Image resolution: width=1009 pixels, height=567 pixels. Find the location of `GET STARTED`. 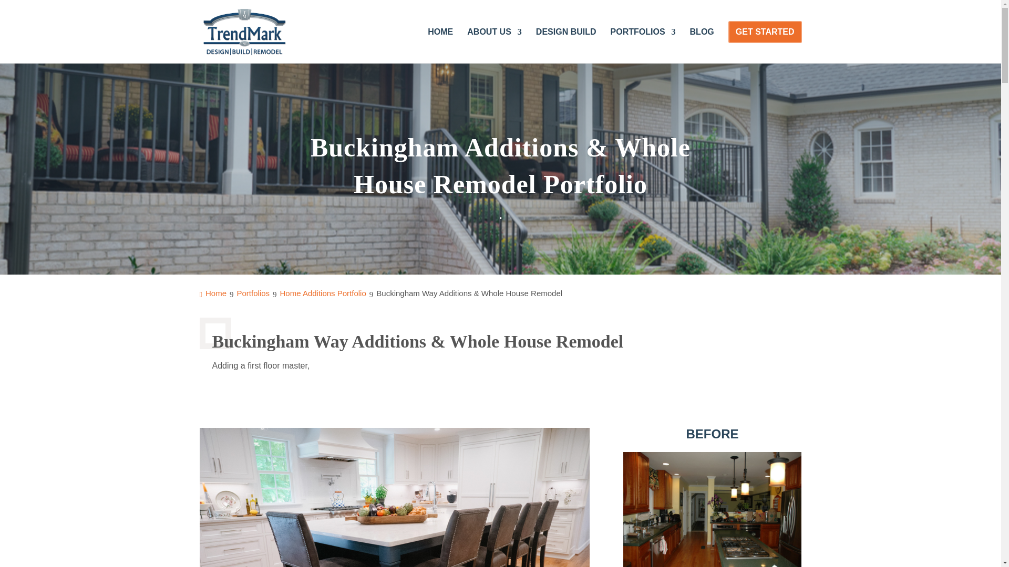

GET STARTED is located at coordinates (765, 31).